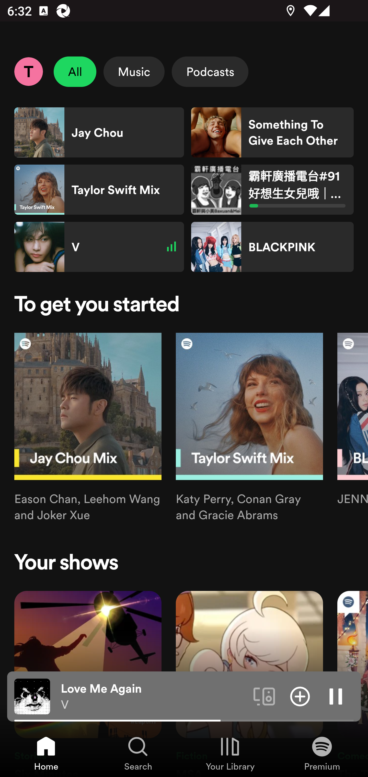 This screenshot has height=777, width=368. I want to click on The cover art of the currently playing track, so click(32, 696).